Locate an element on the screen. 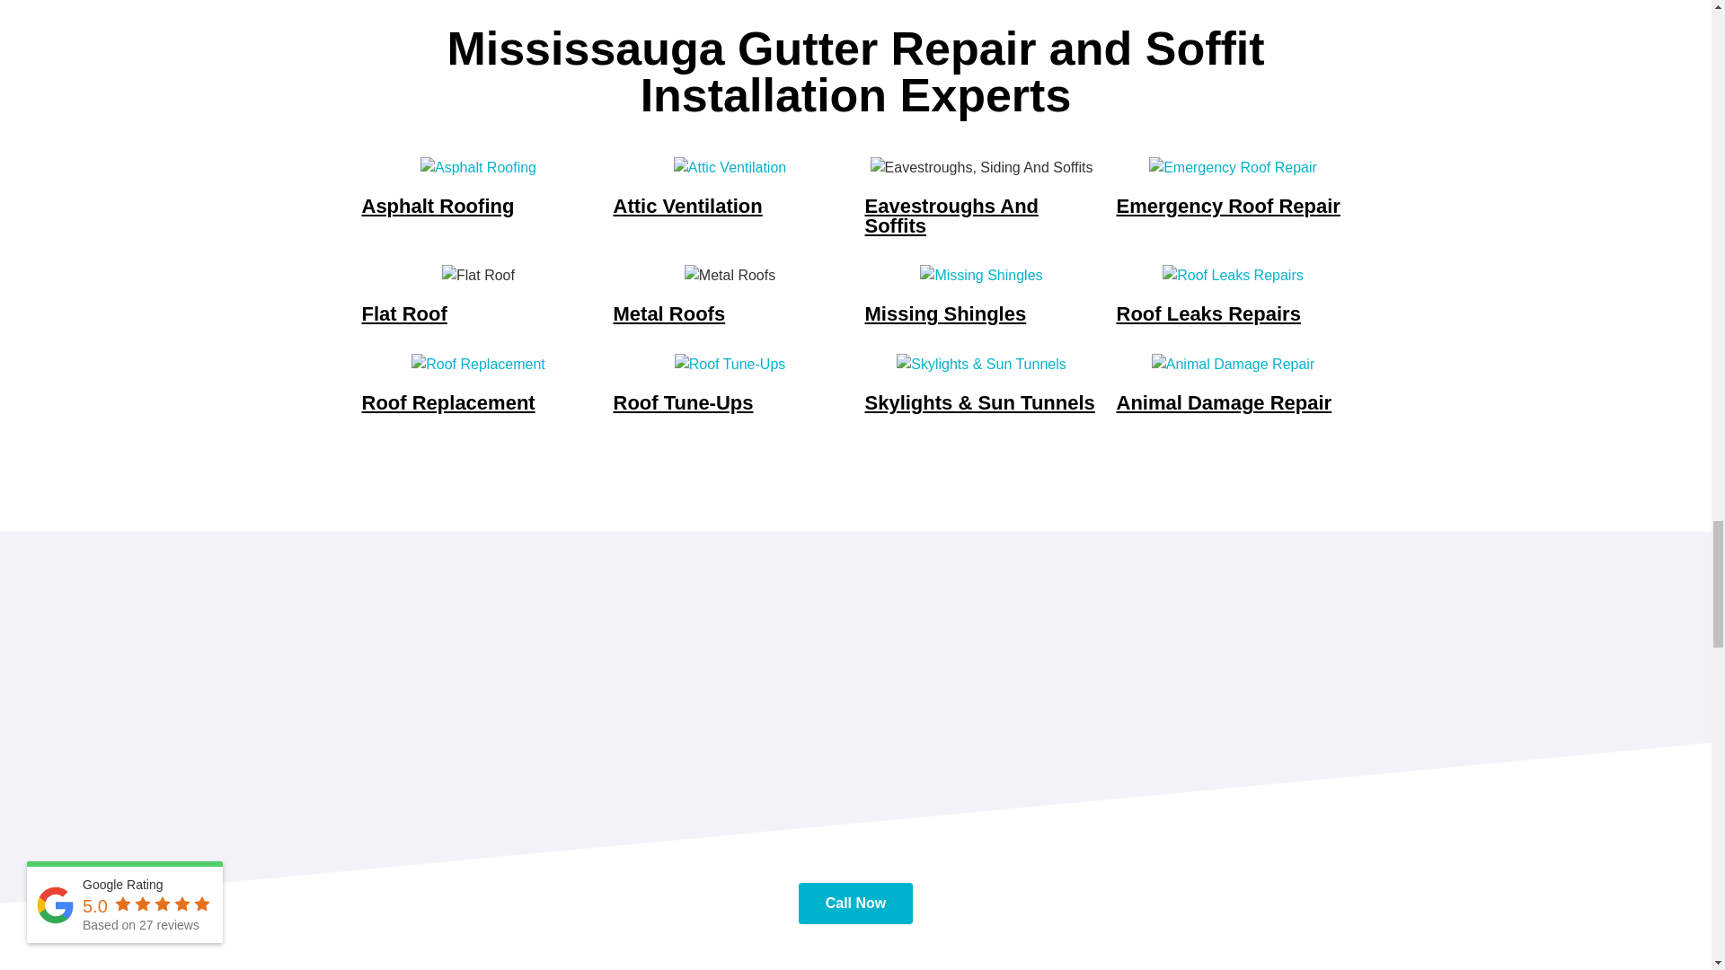 This screenshot has width=1725, height=970. Roof Leaks Repairs is located at coordinates (1233, 275).